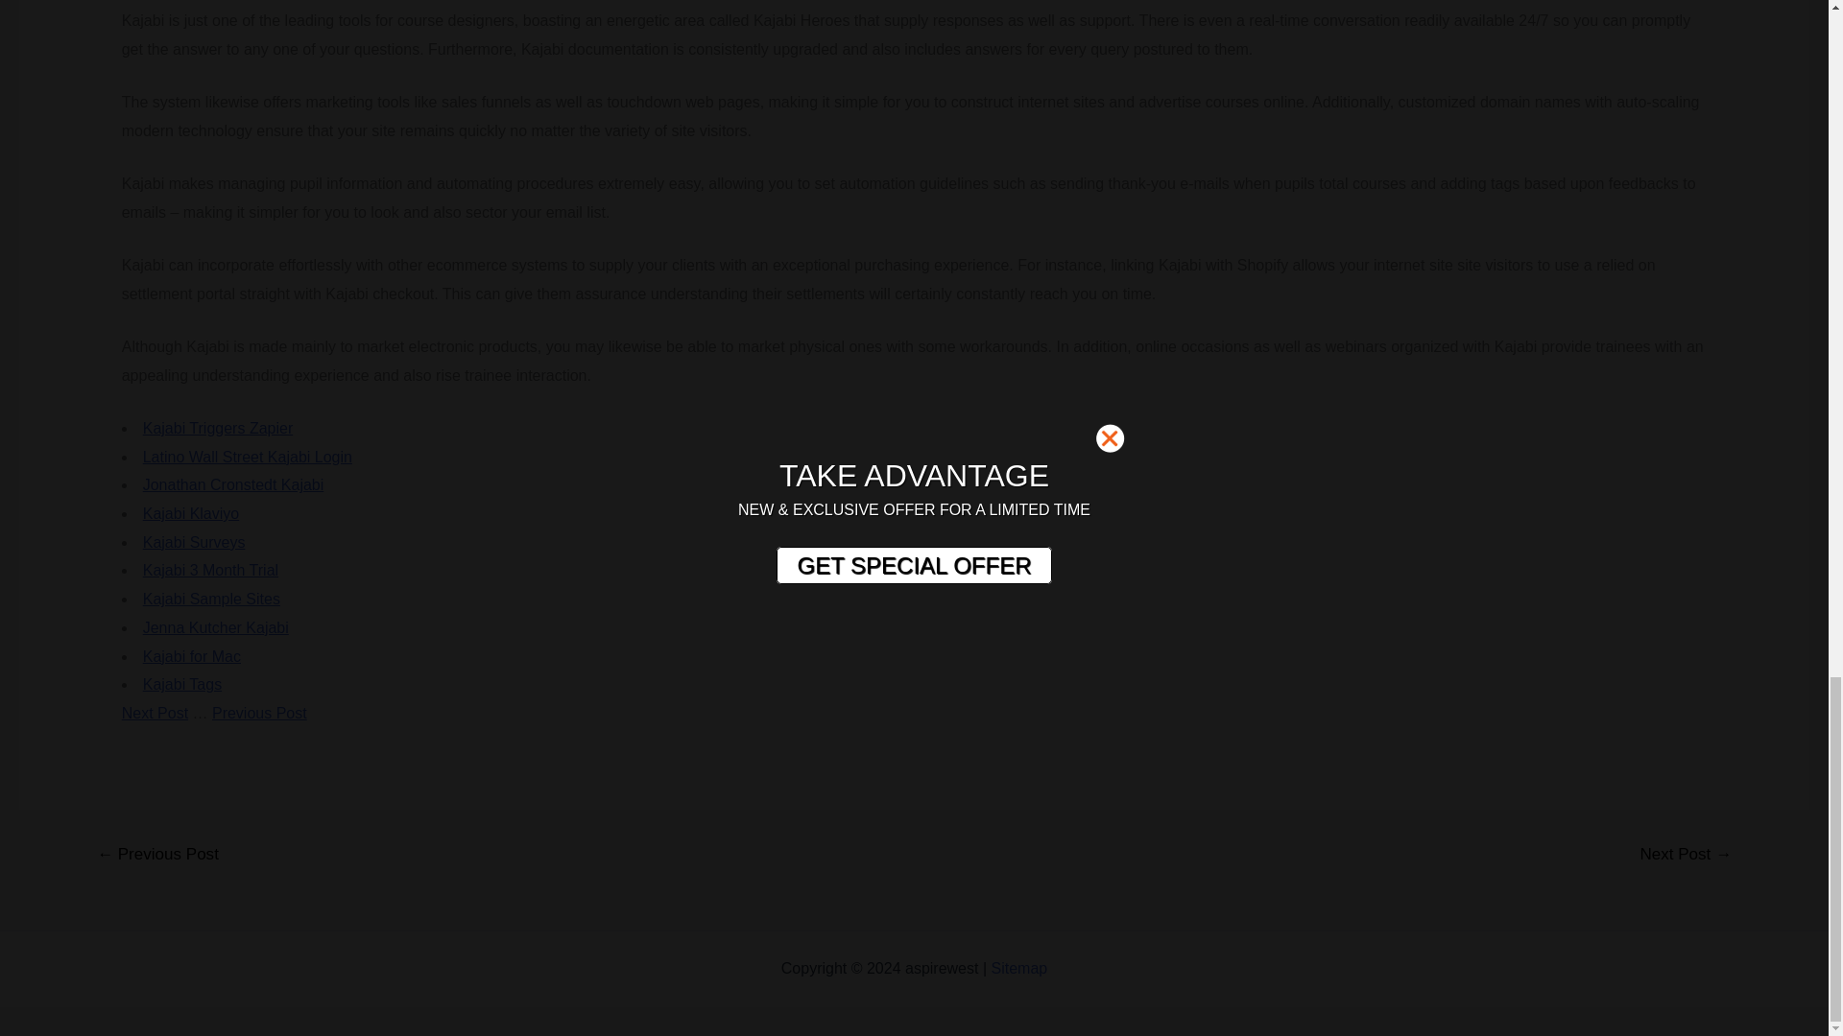  What do you see at coordinates (248, 457) in the screenshot?
I see `Latino Wall Street Kajabi Login` at bounding box center [248, 457].